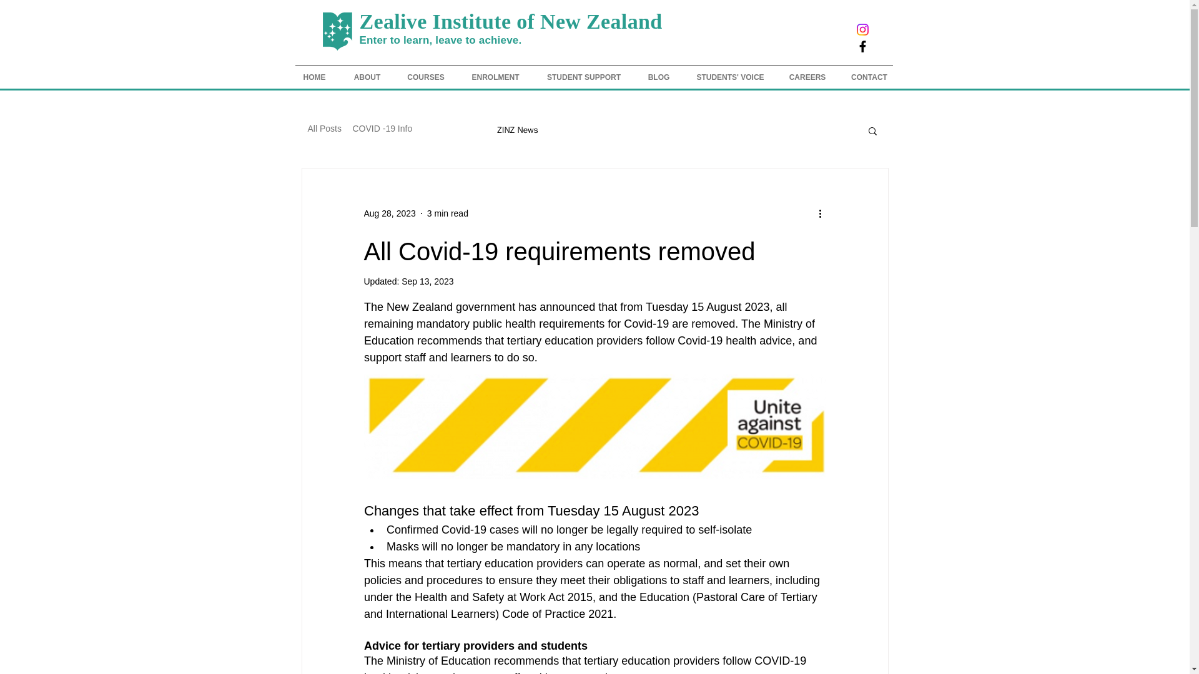 Image resolution: width=1199 pixels, height=674 pixels. What do you see at coordinates (453, 130) in the screenshot?
I see `COVID-19` at bounding box center [453, 130].